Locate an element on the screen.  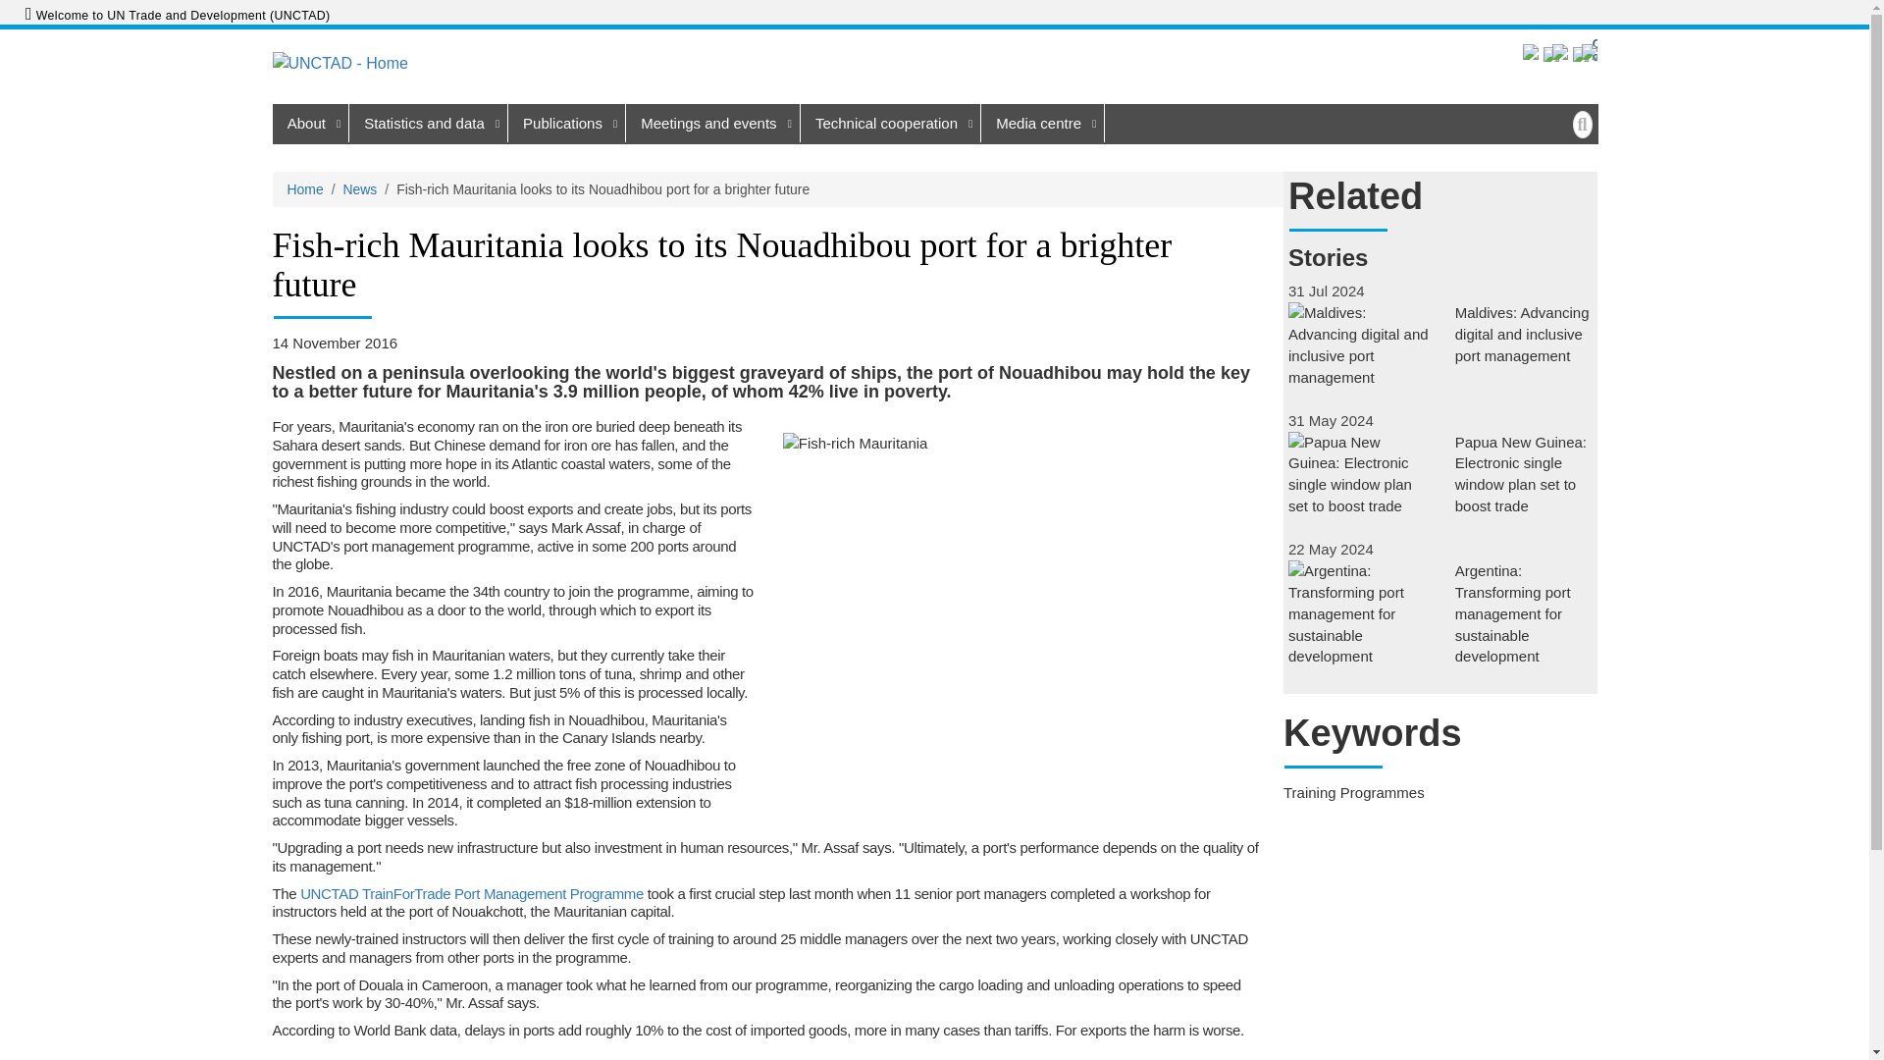
Home is located at coordinates (371, 63).